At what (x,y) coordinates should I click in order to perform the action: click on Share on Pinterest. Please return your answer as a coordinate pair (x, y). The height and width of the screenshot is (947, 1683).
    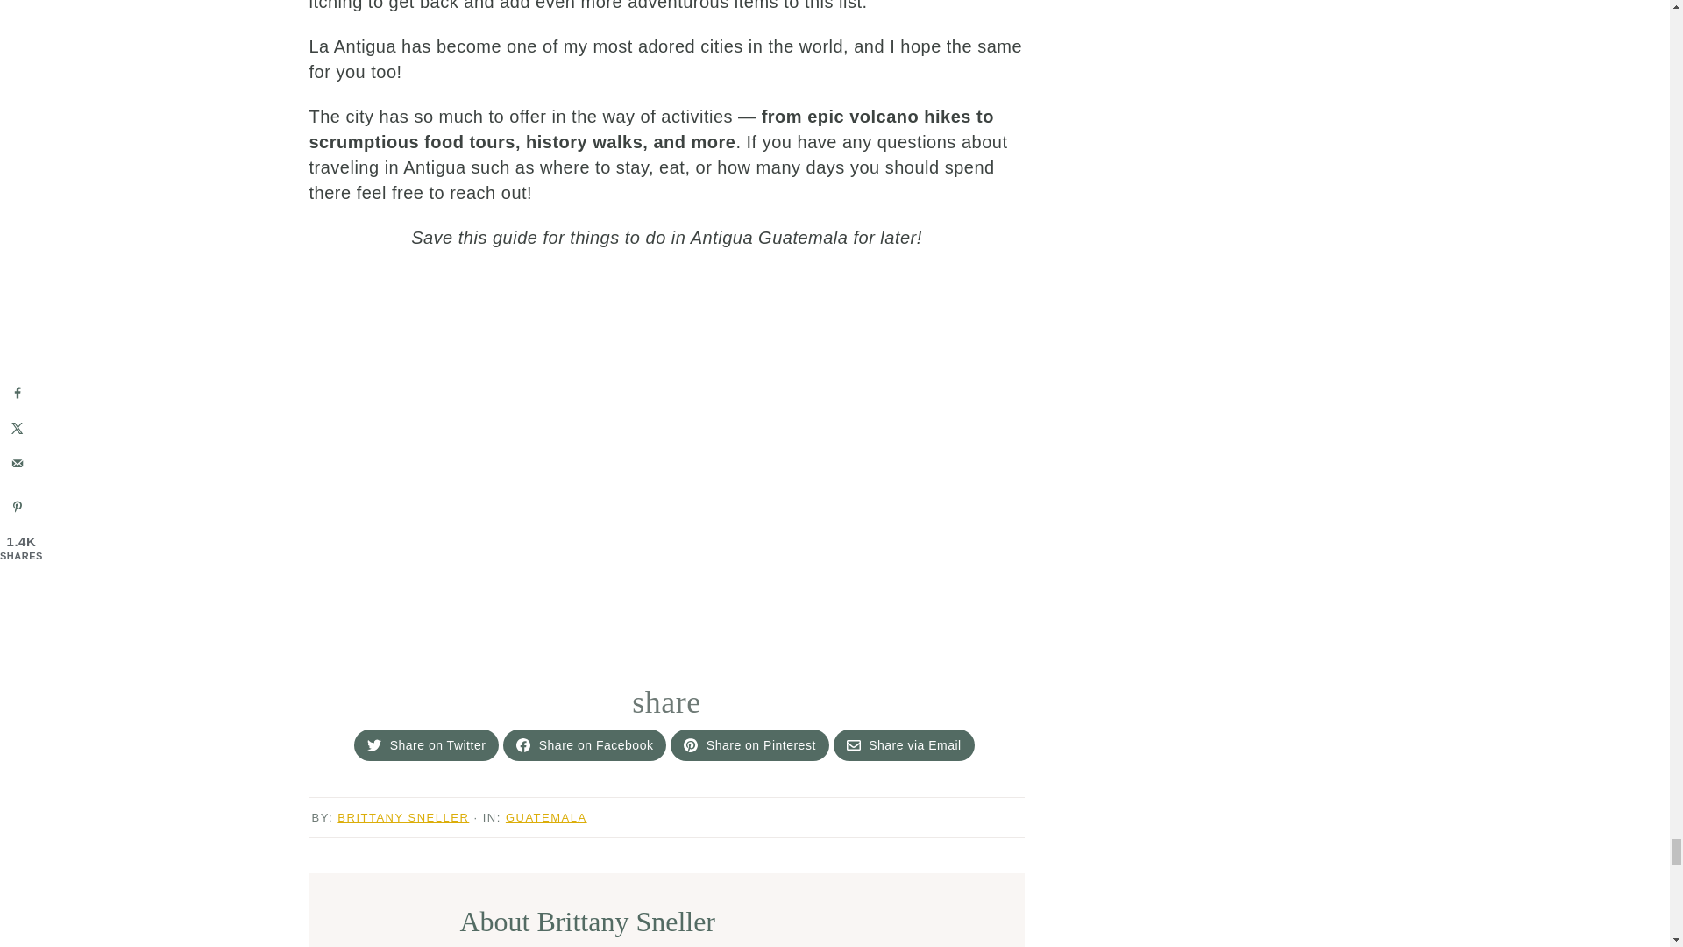
    Looking at the image, I should click on (749, 745).